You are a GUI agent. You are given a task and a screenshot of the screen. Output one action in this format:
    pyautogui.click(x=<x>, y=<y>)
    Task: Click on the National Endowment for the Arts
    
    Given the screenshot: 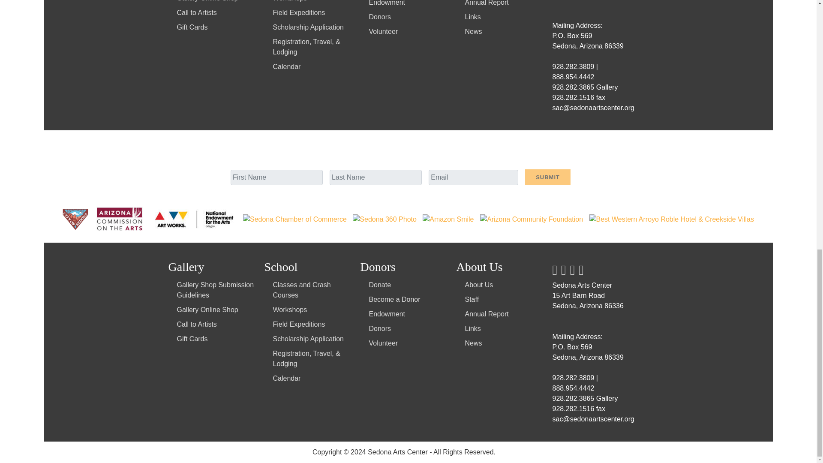 What is the action you would take?
    pyautogui.click(x=195, y=219)
    